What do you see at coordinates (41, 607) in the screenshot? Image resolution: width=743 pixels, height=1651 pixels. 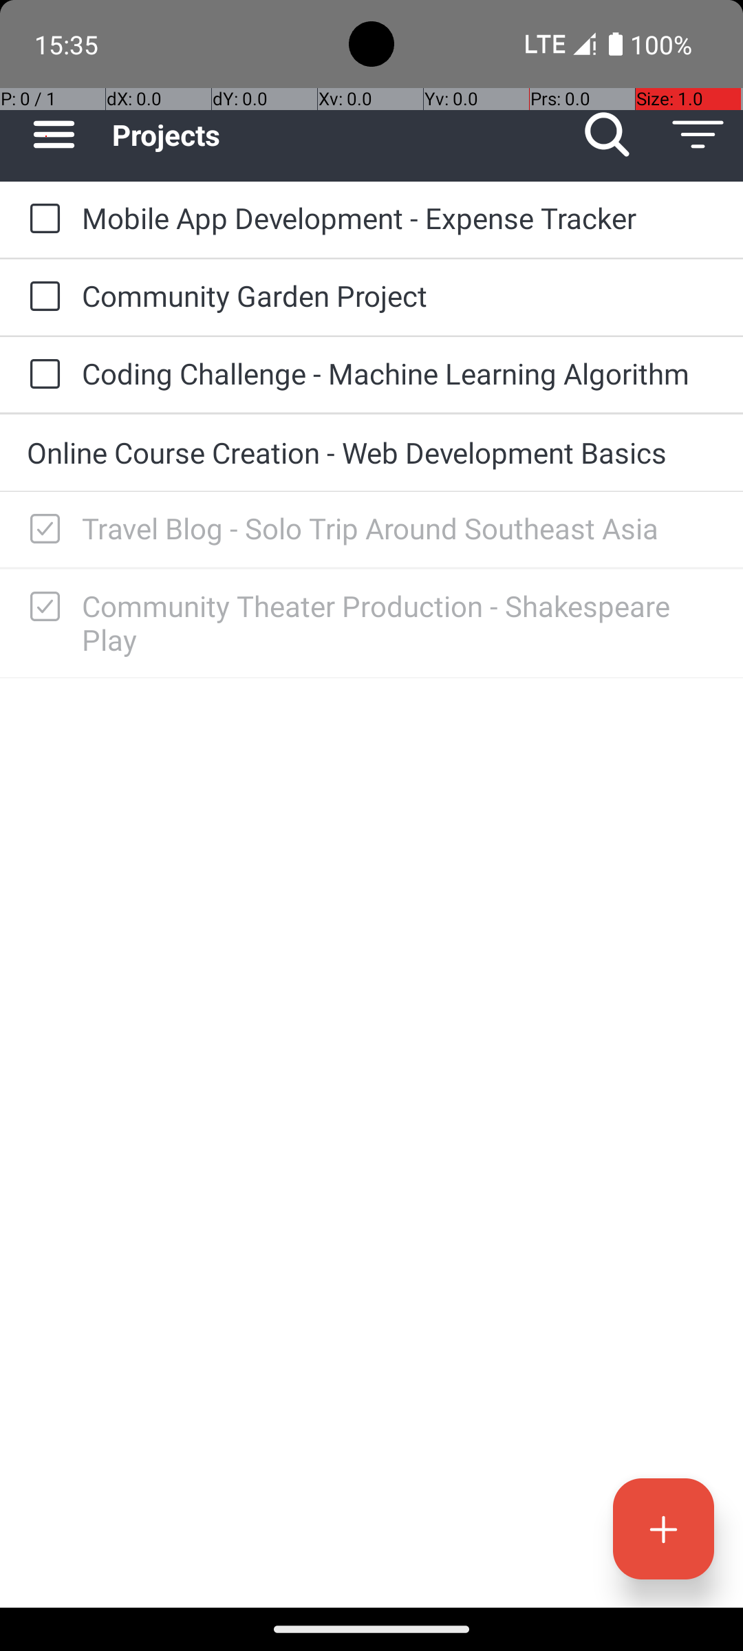 I see `to-do: Community Theater Production - Shakespeare Play` at bounding box center [41, 607].